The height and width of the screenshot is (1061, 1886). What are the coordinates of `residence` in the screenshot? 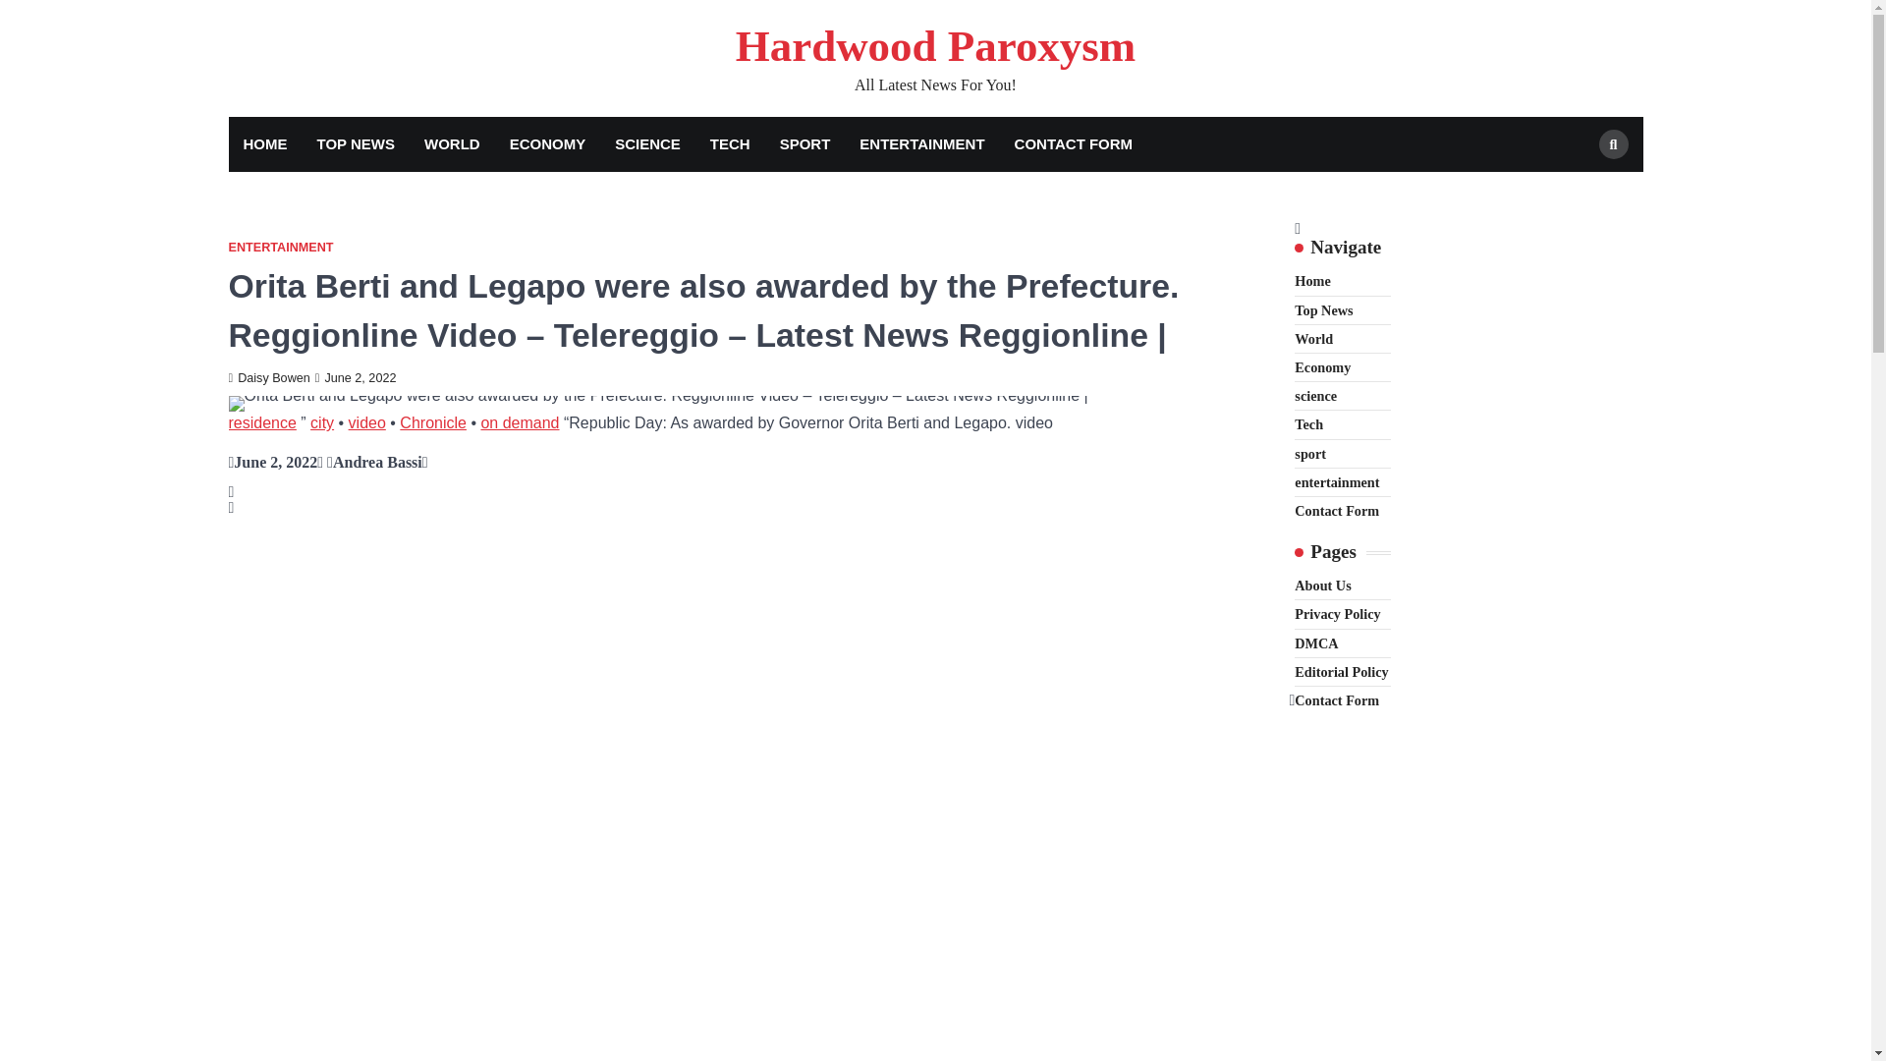 It's located at (261, 422).